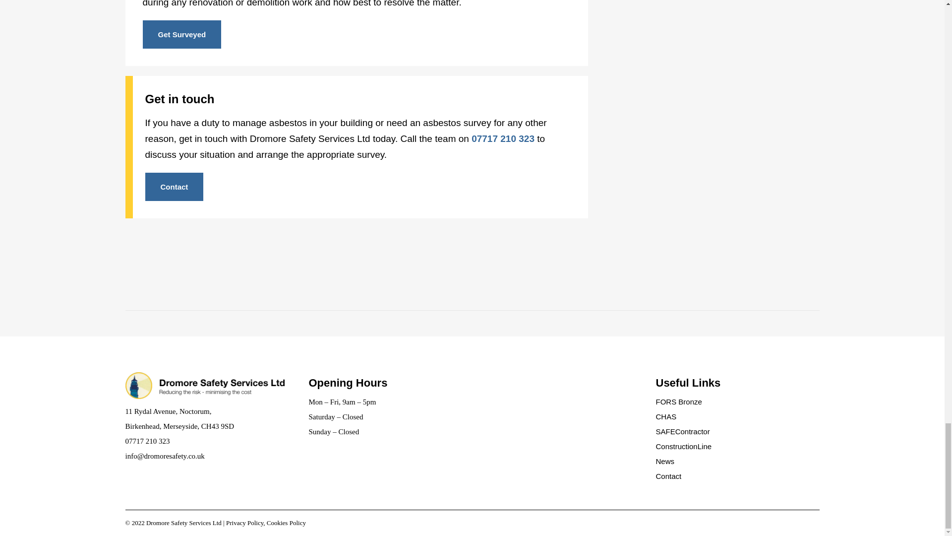 The height and width of the screenshot is (536, 952). Describe the element at coordinates (737, 476) in the screenshot. I see `Contact` at that location.